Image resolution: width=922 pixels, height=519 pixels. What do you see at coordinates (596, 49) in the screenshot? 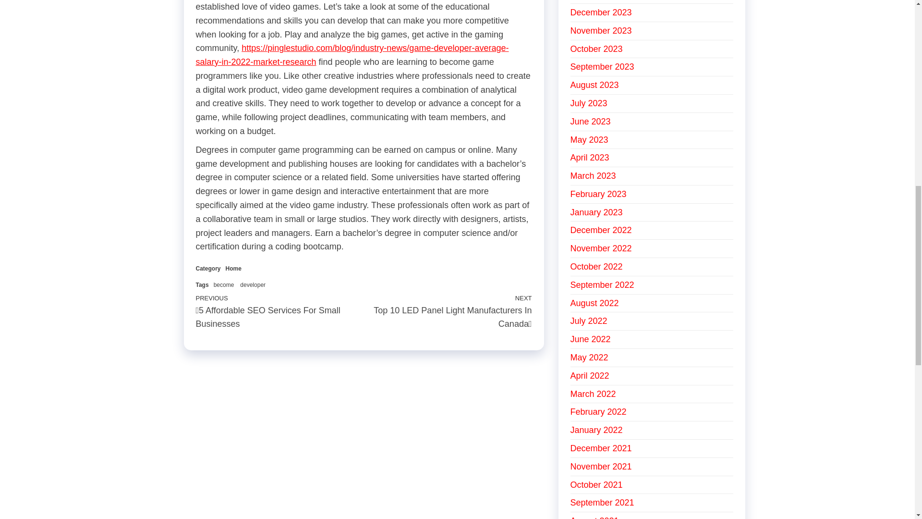
I see `October 2023` at bounding box center [596, 49].